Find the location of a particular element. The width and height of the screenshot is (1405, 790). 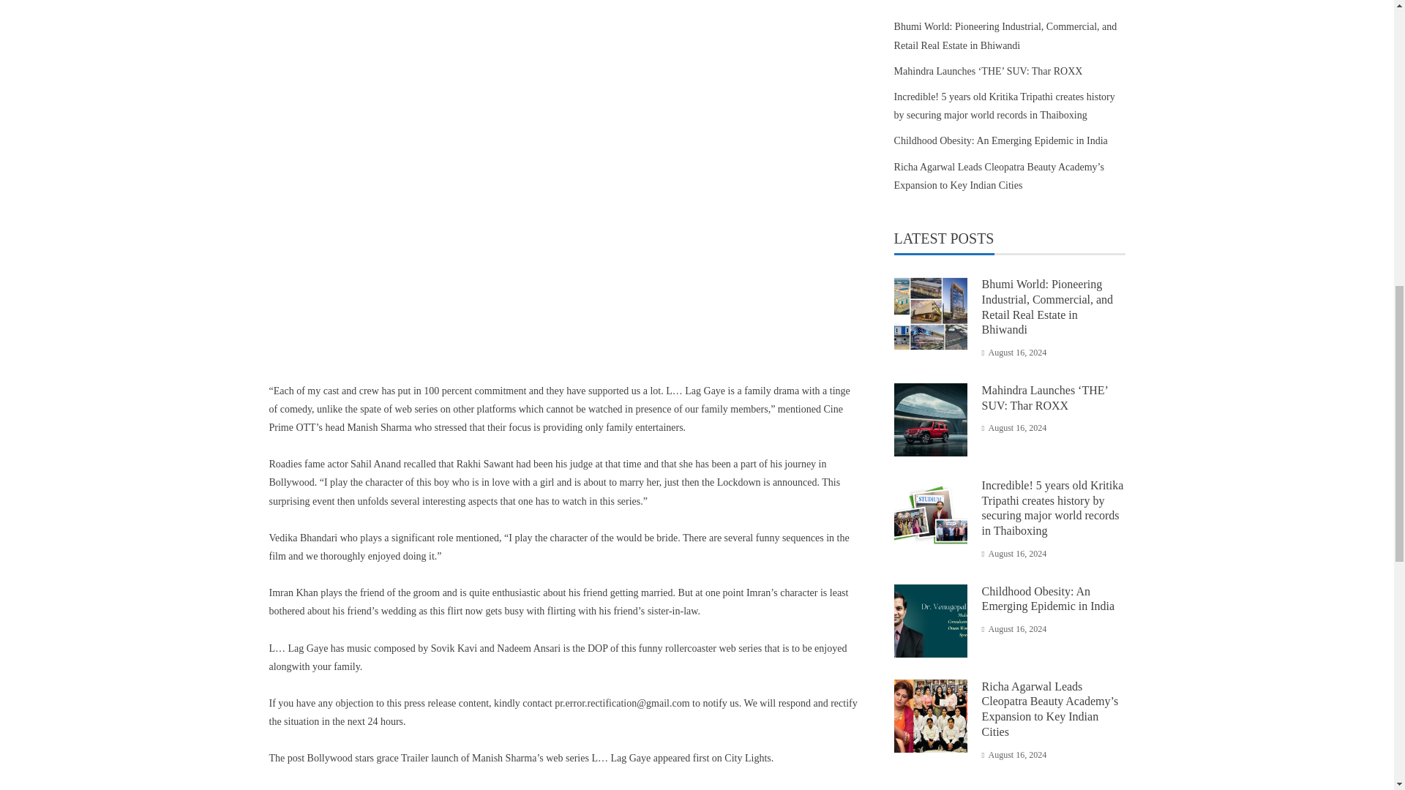

Childhood Obesity: An Emerging Epidemic in India is located at coordinates (1001, 140).